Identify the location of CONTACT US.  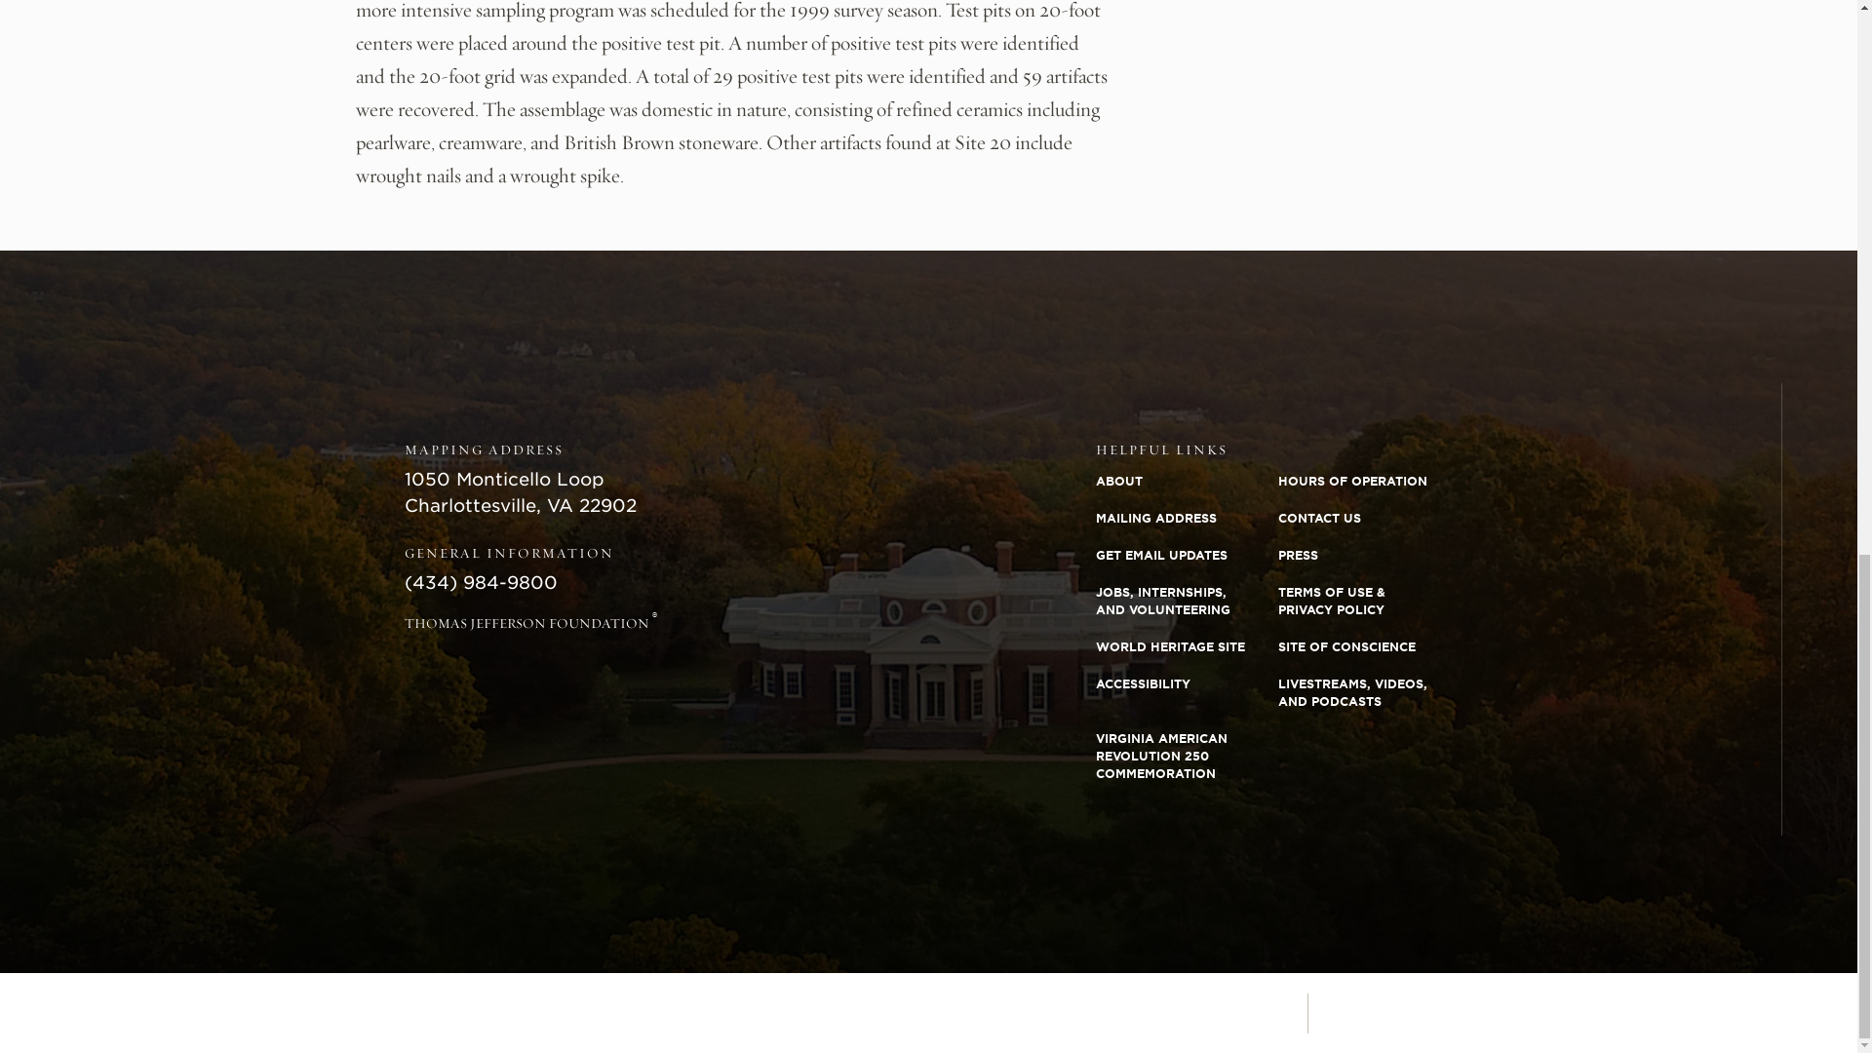
(1369, 519).